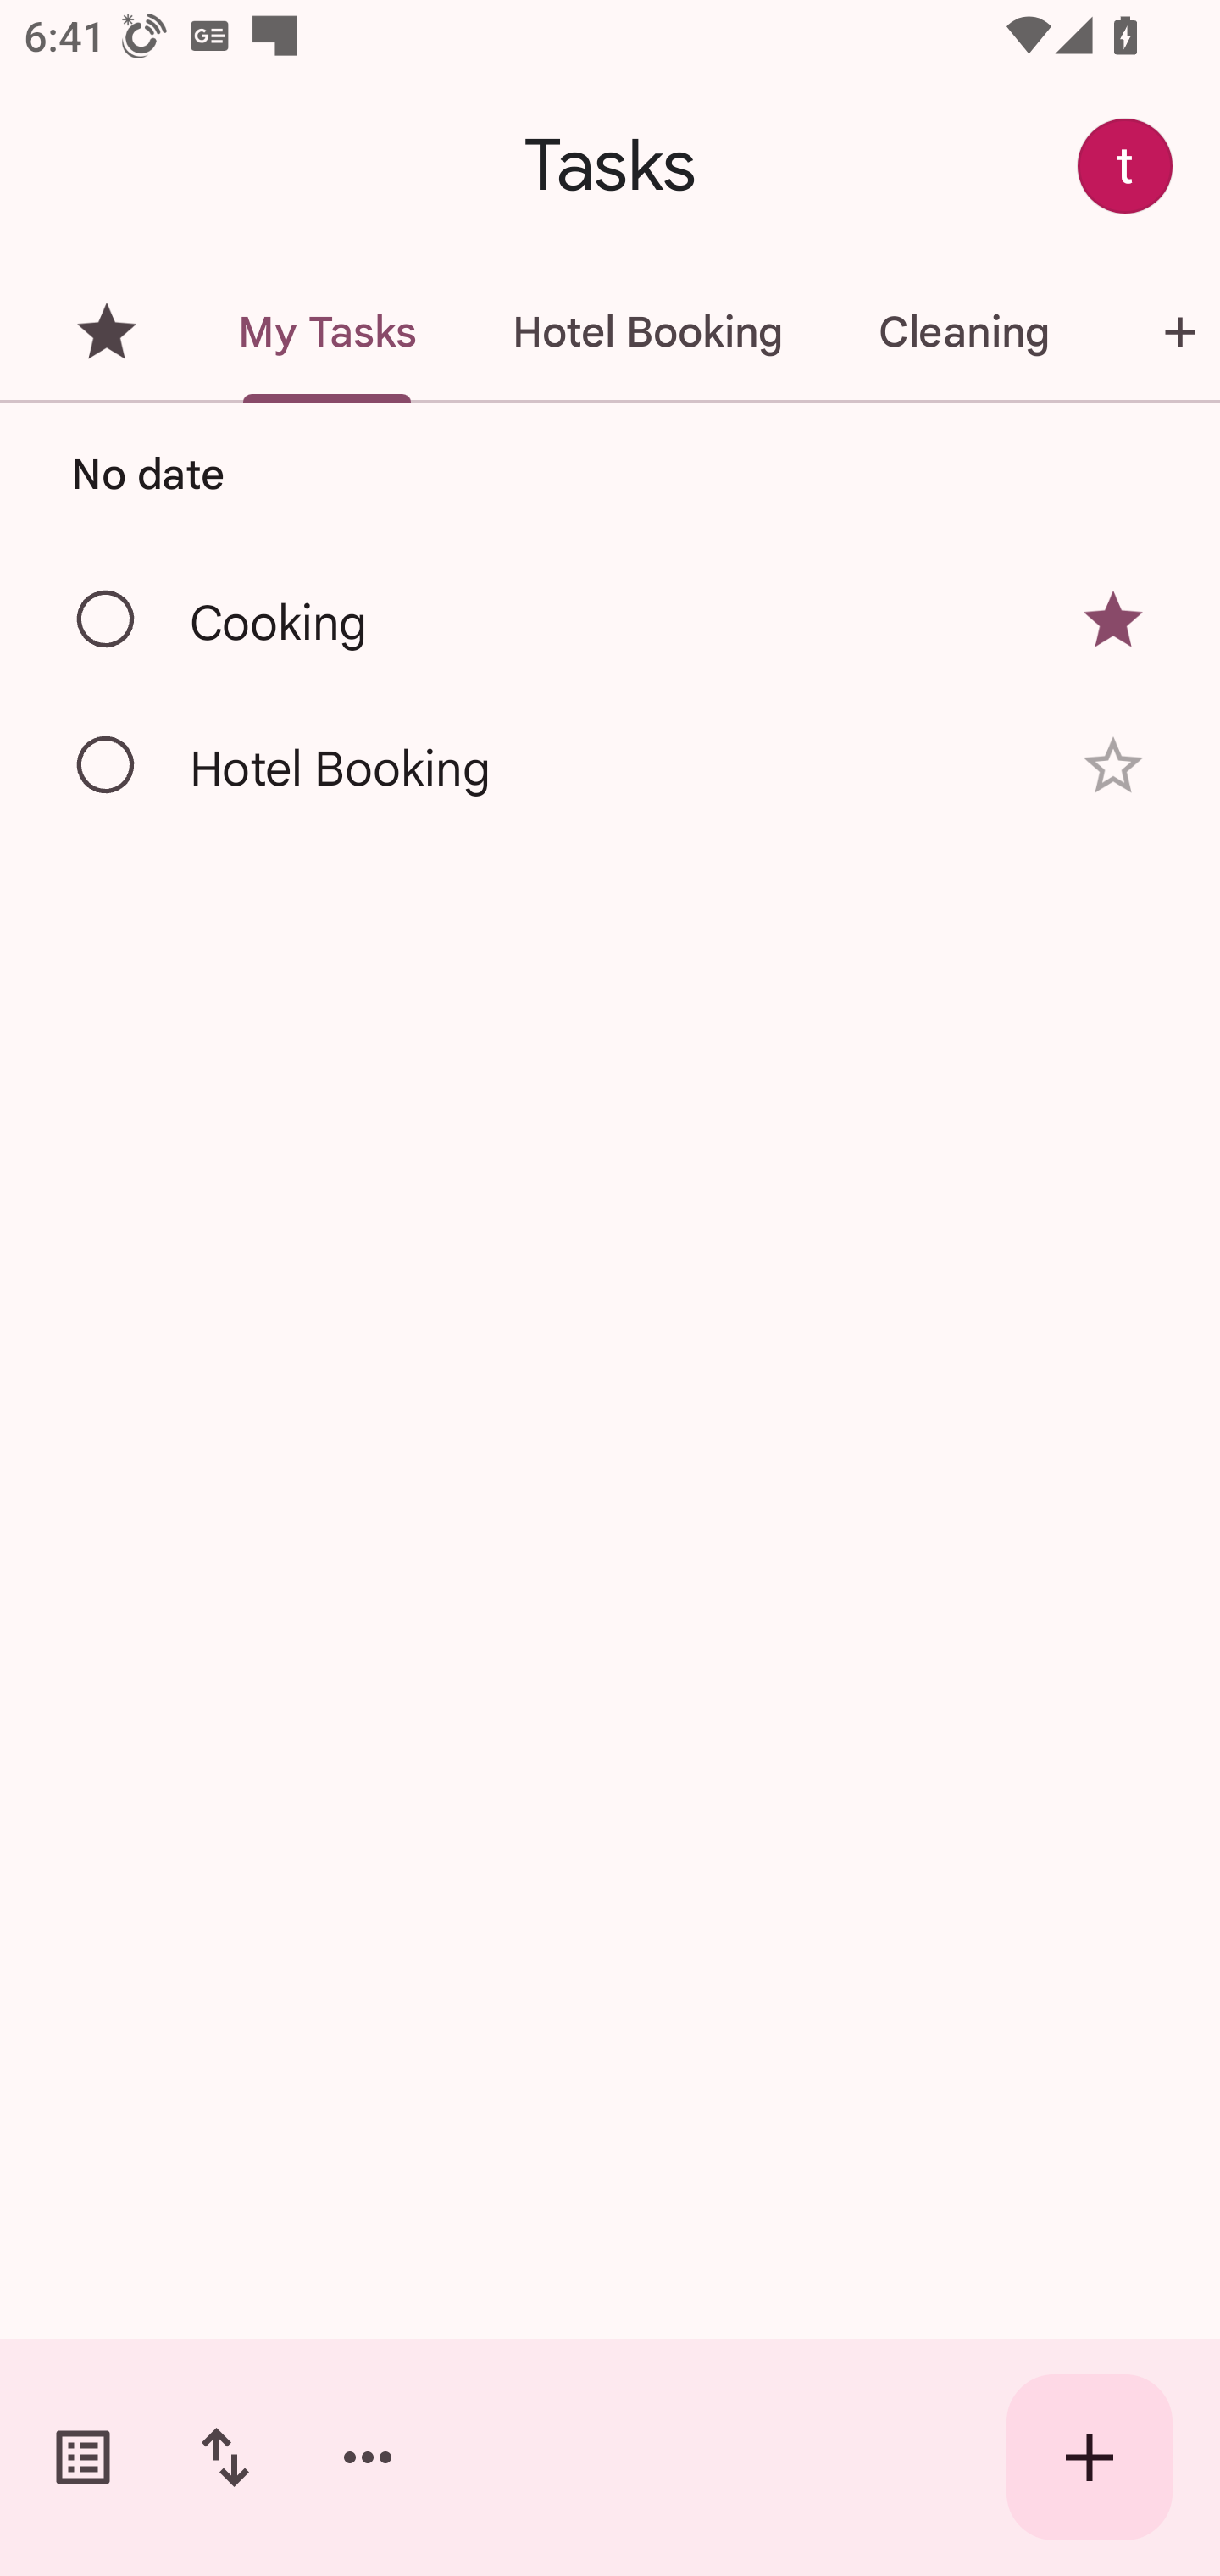  Describe the element at coordinates (1113, 619) in the screenshot. I see `Remove star` at that location.